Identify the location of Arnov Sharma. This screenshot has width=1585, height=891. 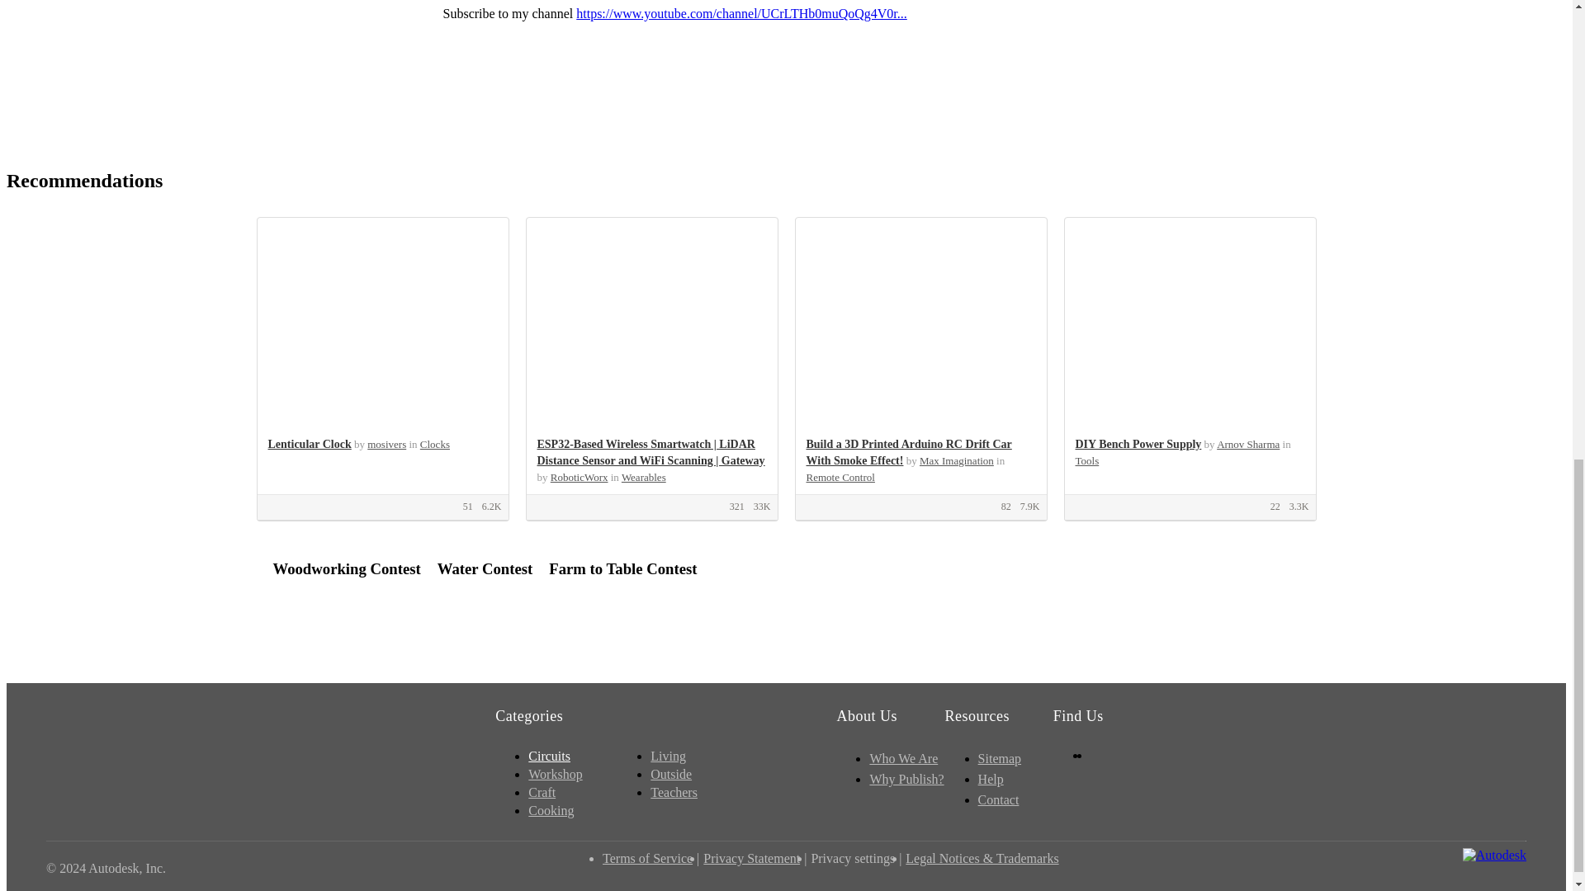
(1248, 444).